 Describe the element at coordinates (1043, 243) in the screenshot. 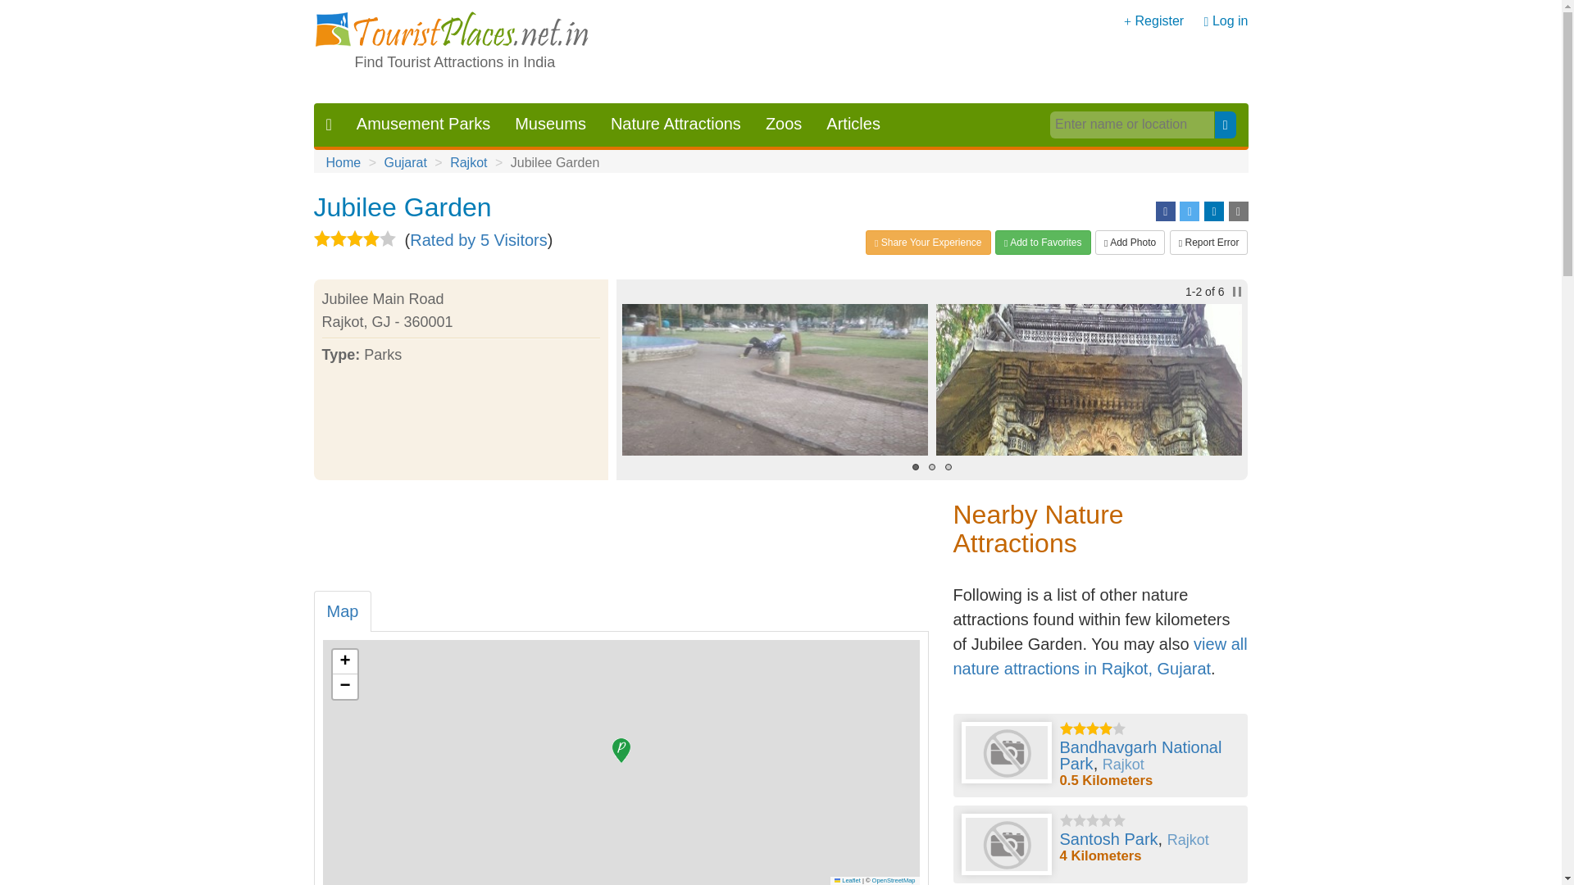

I see `Add to Favorites` at that location.